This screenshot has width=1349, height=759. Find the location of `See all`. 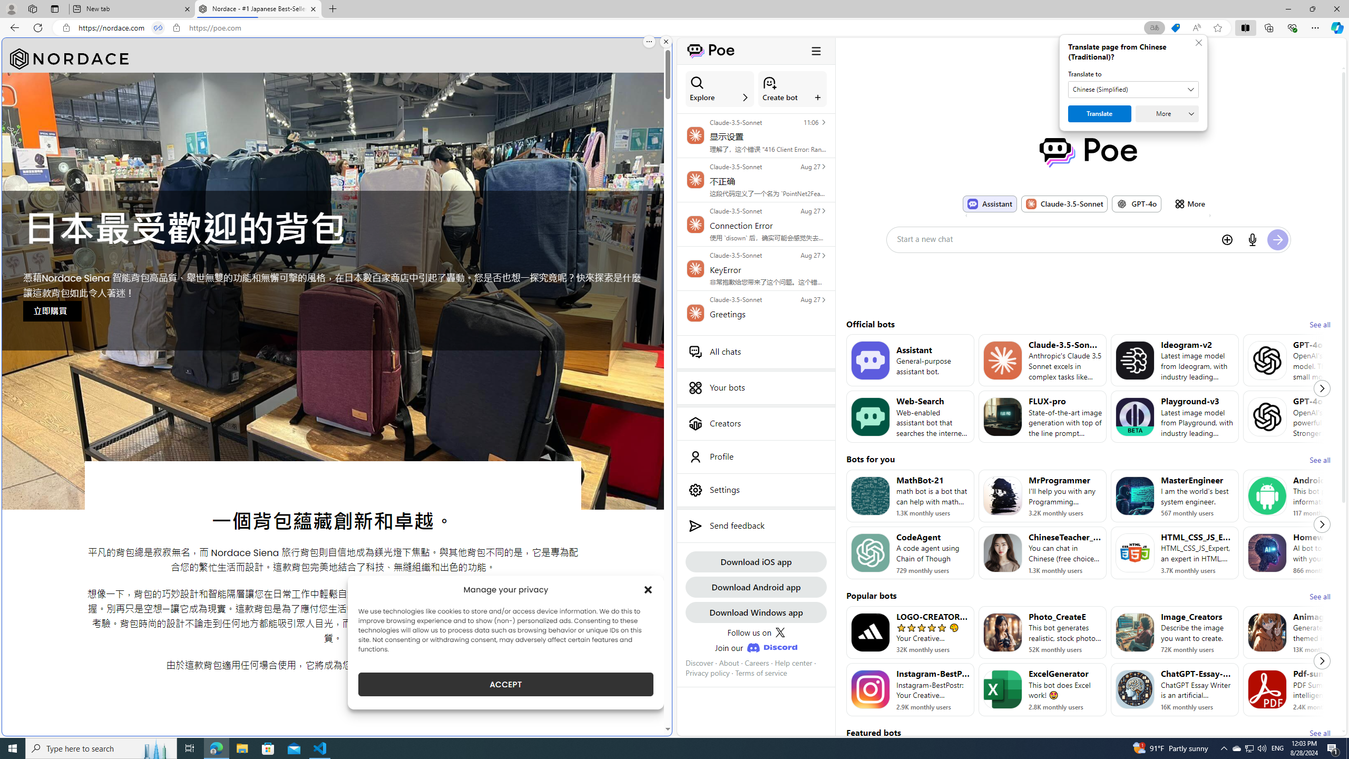

See all is located at coordinates (1319, 733).